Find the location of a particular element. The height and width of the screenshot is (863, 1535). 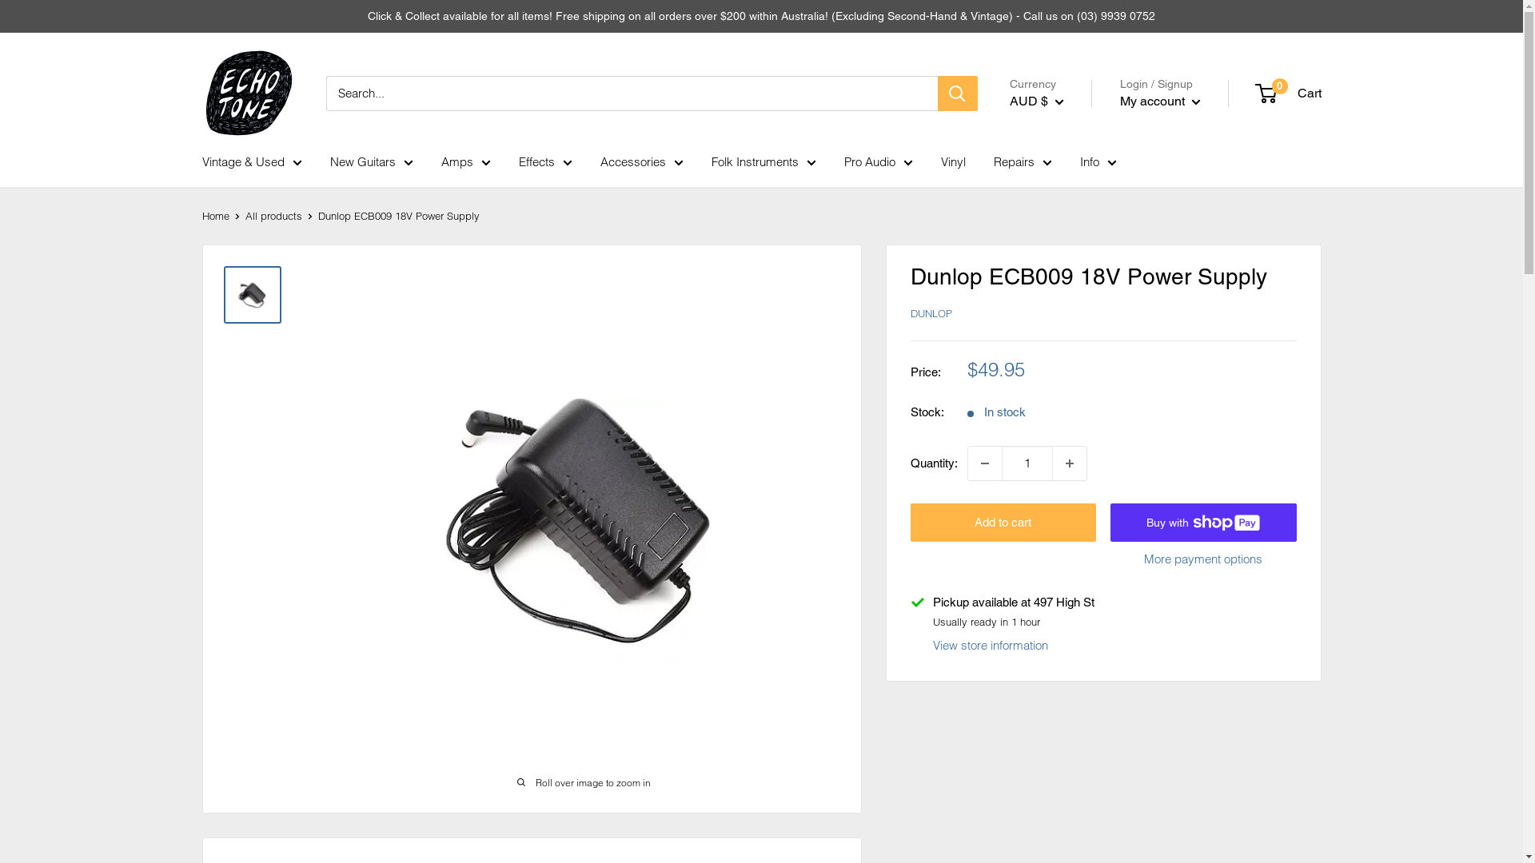

JMD is located at coordinates (244, 689).